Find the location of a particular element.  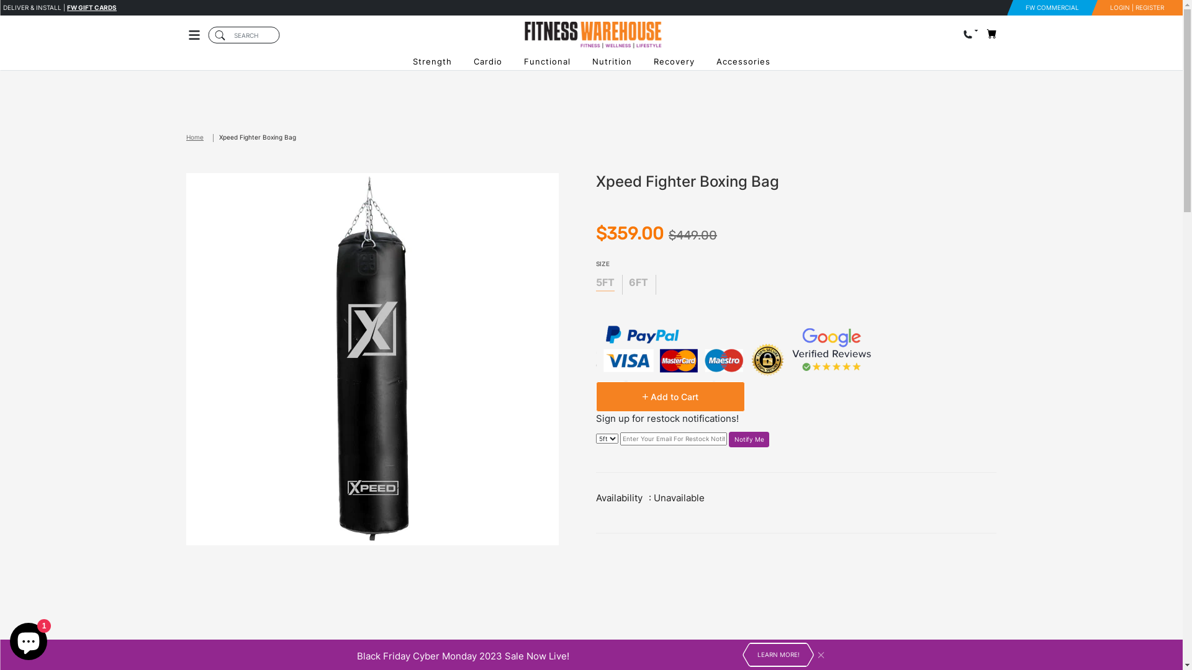

Recovery is located at coordinates (674, 62).